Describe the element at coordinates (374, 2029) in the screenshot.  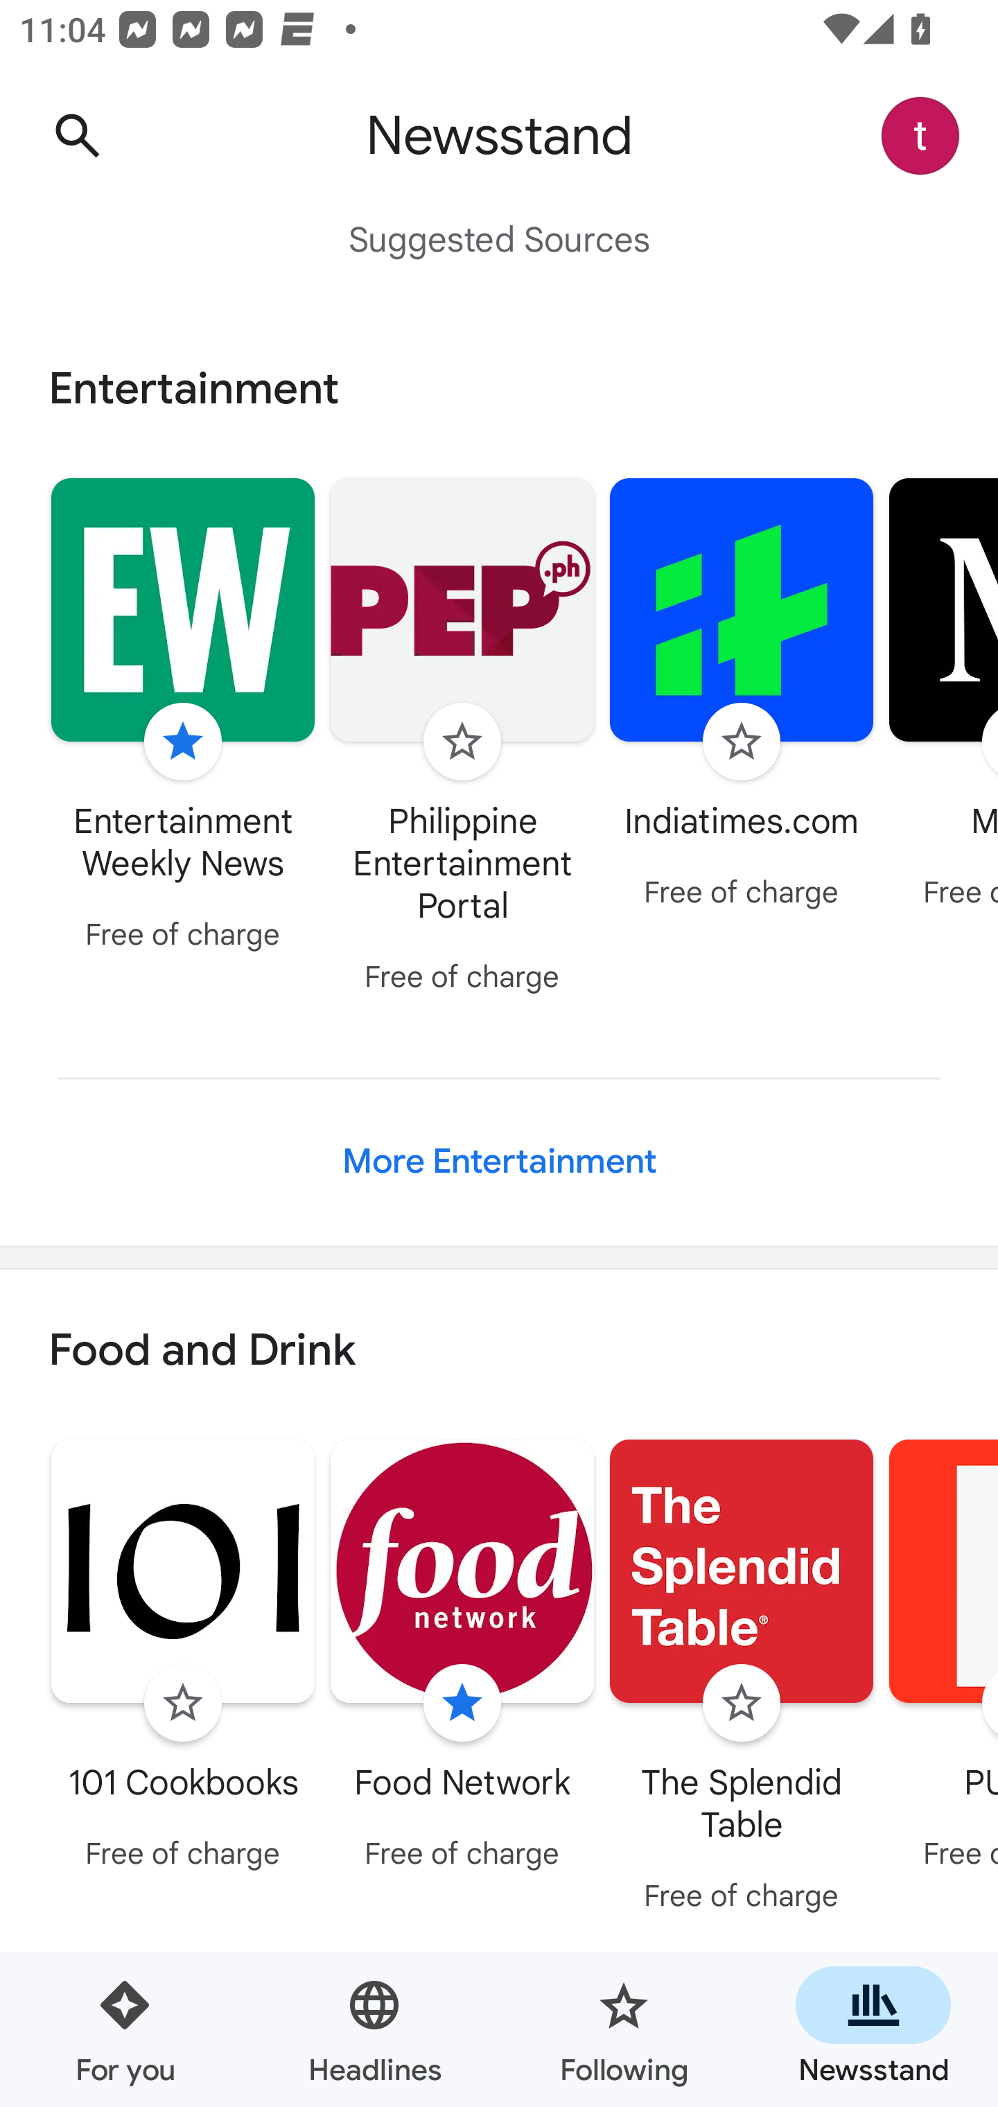
I see `Headlines` at that location.